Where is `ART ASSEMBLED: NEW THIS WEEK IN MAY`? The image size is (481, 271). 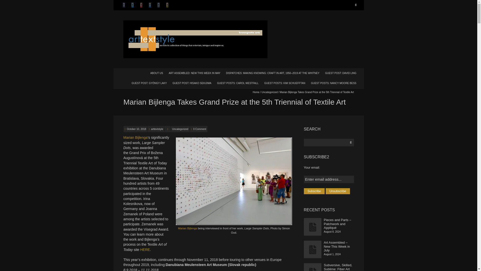 ART ASSEMBLED: NEW THIS WEEK IN MAY is located at coordinates (195, 73).